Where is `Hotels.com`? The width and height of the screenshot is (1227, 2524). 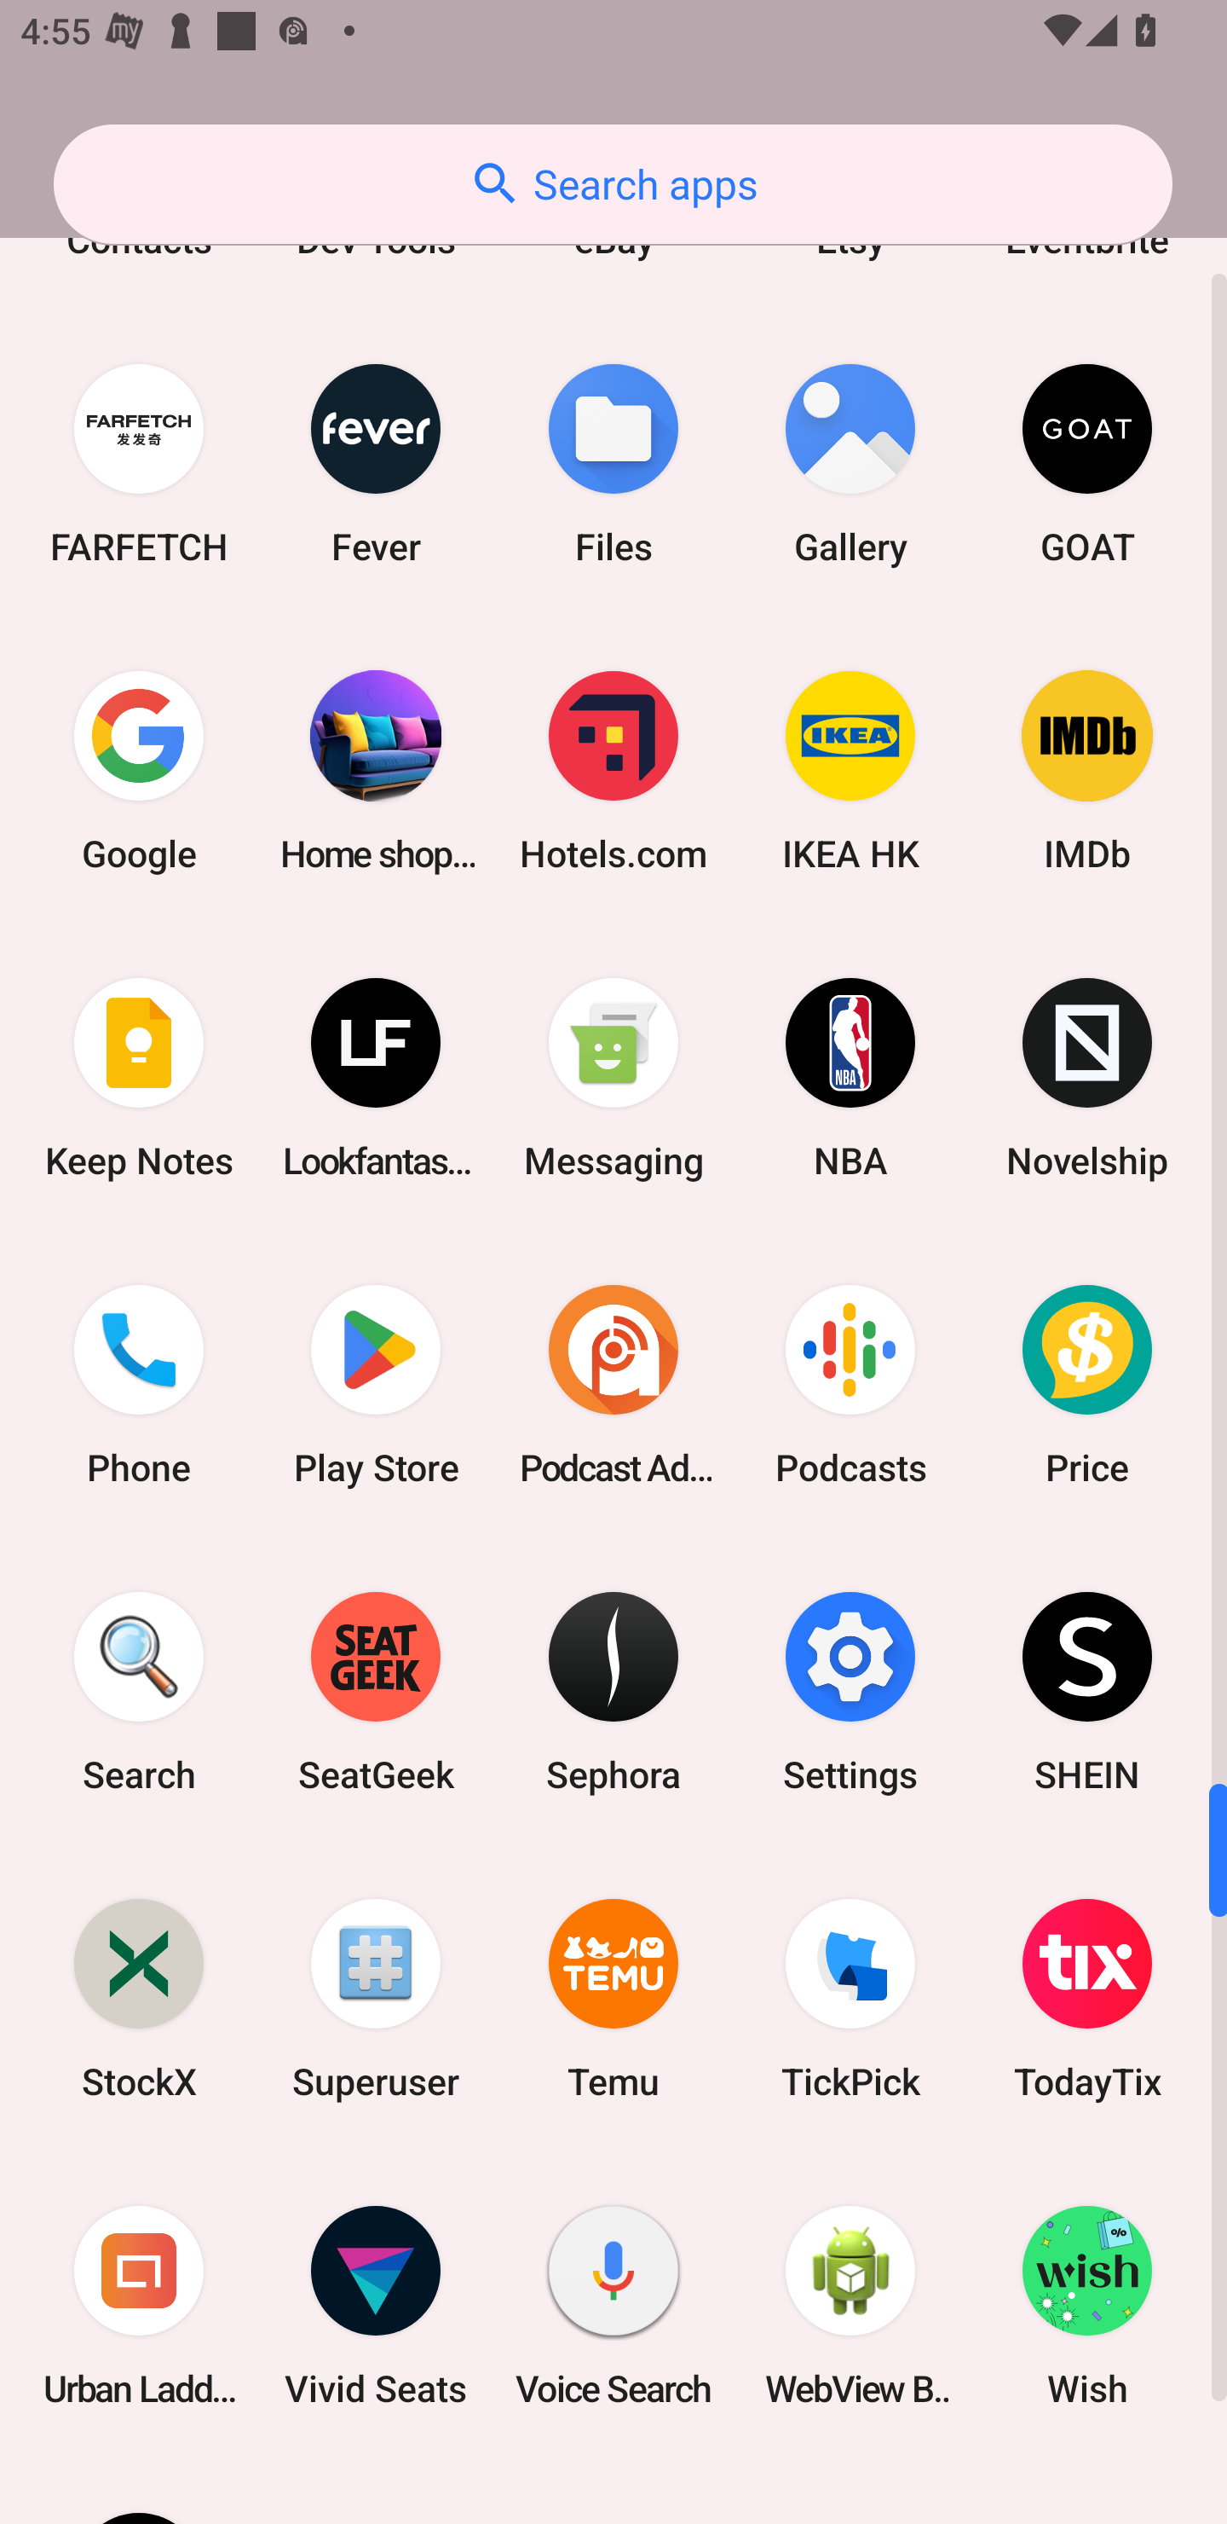 Hotels.com is located at coordinates (613, 771).